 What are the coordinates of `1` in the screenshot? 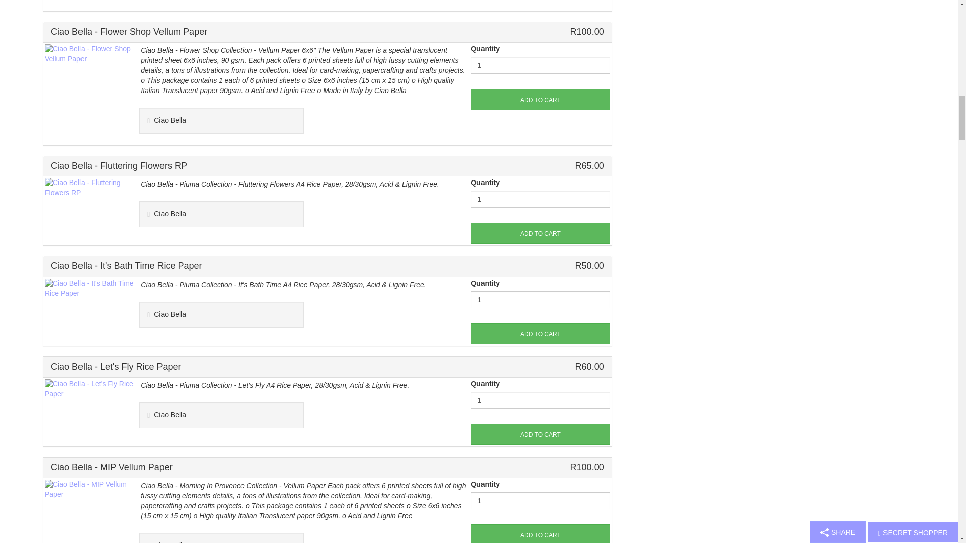 It's located at (540, 501).